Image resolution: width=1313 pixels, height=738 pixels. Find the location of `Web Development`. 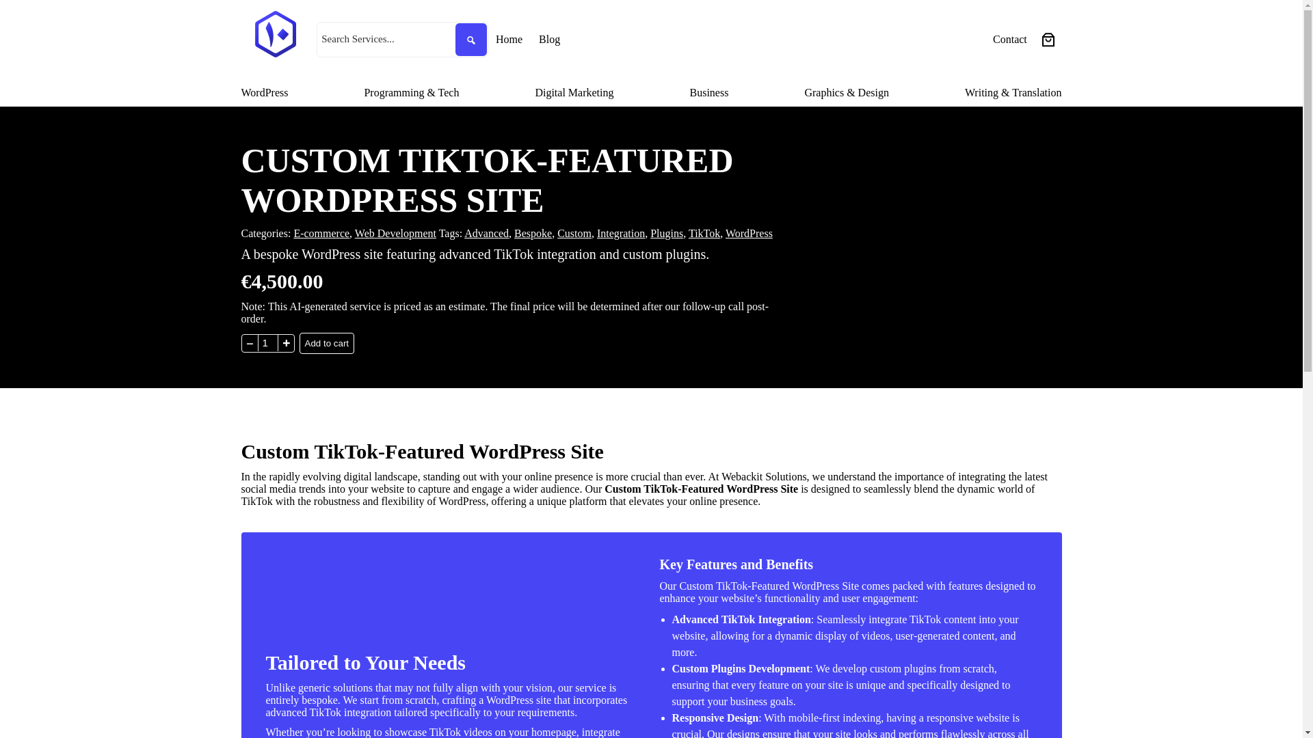

Web Development is located at coordinates (395, 232).